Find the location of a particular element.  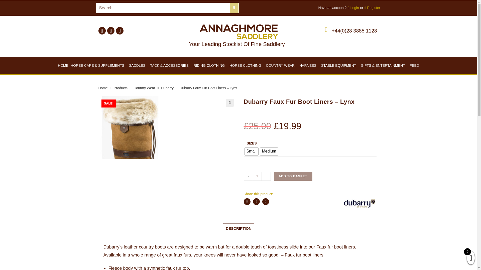

HOME is located at coordinates (62, 65).